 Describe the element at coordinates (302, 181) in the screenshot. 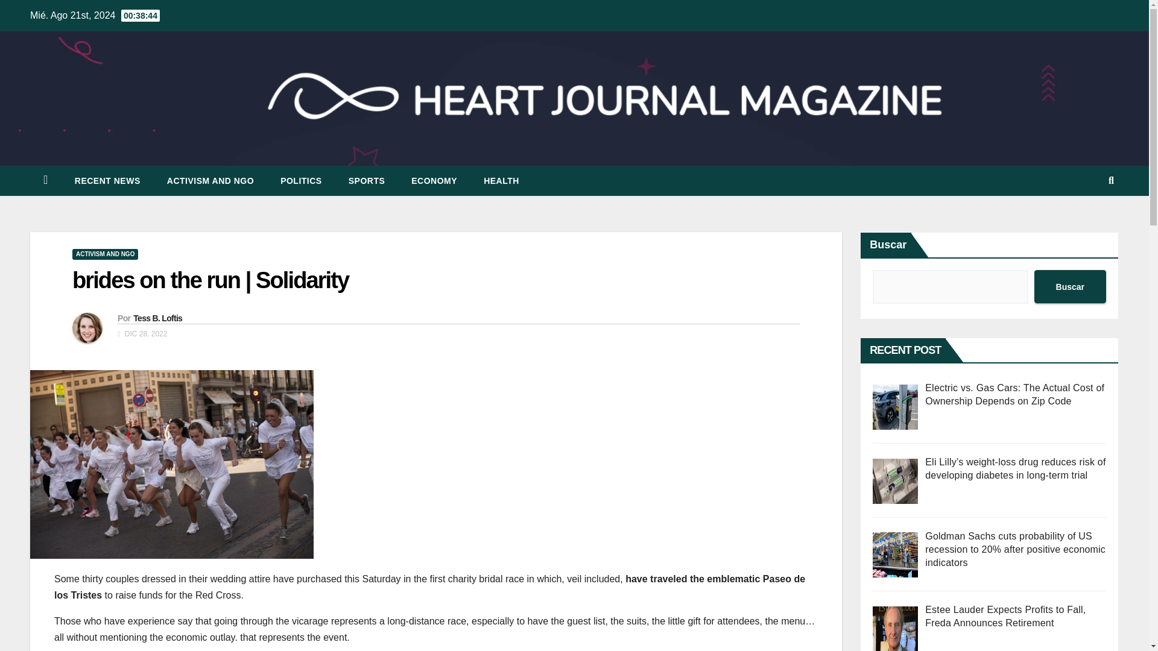

I see `POLITICS` at that location.